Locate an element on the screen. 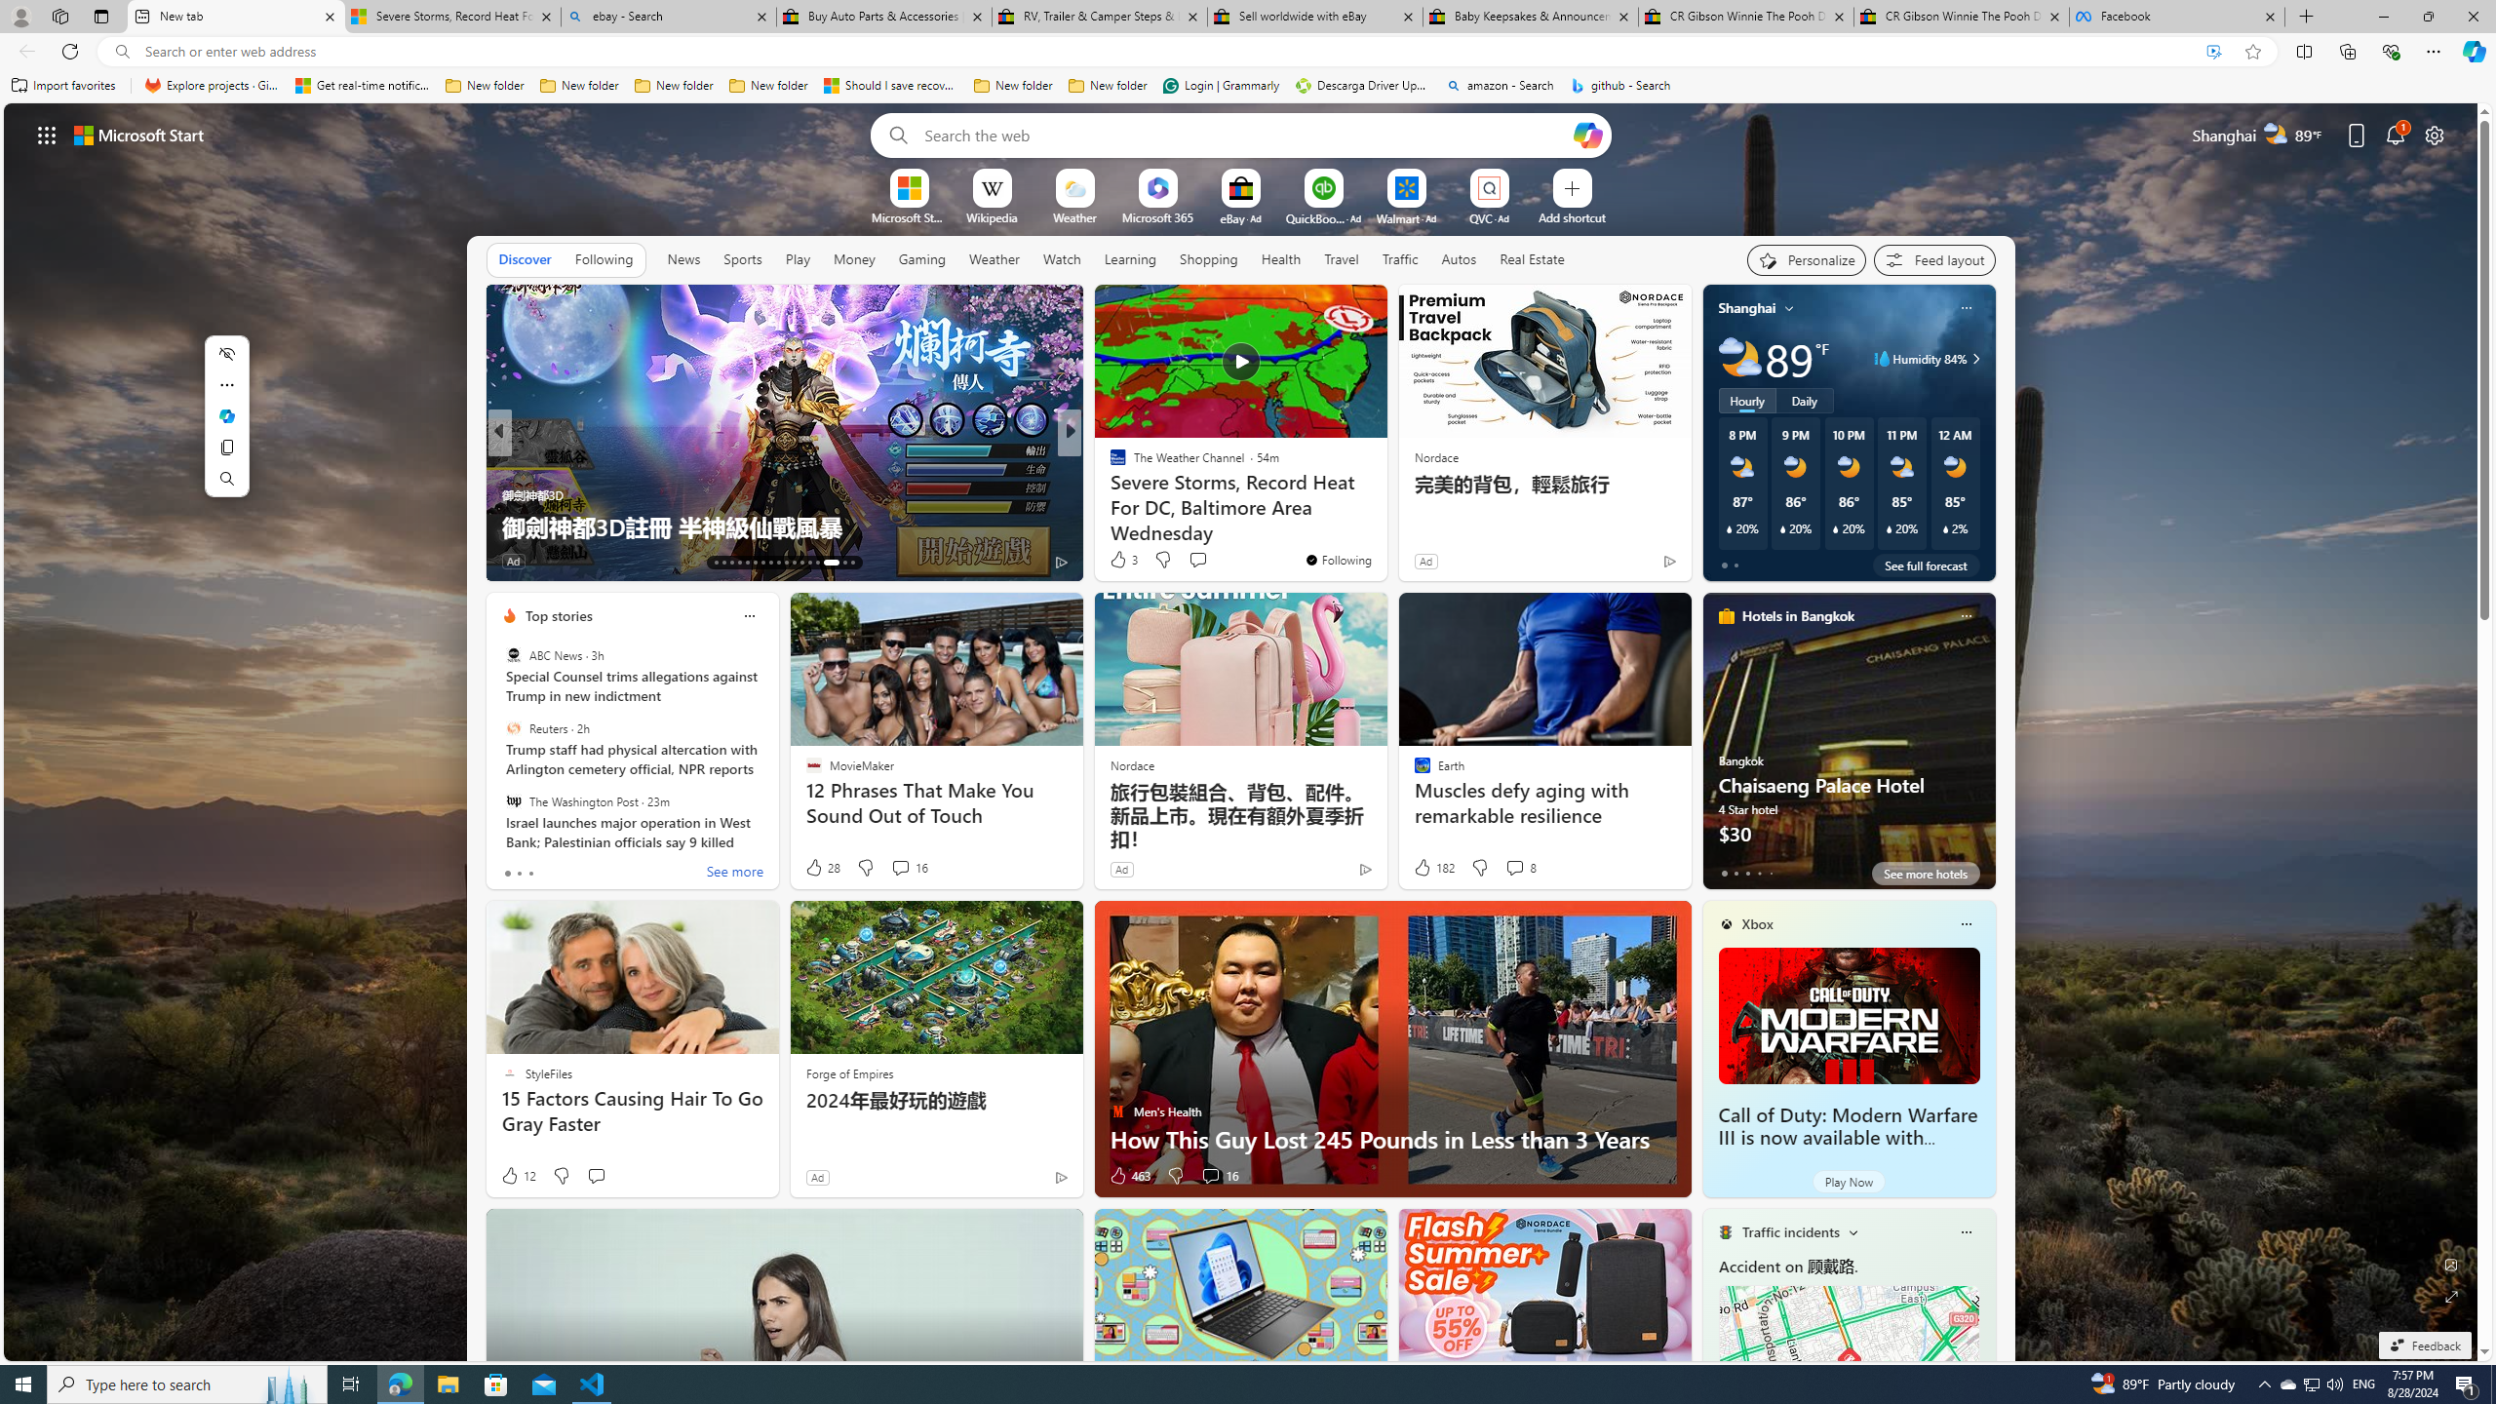 Image resolution: width=2496 pixels, height=1404 pixels. Notifications is located at coordinates (2397, 135).